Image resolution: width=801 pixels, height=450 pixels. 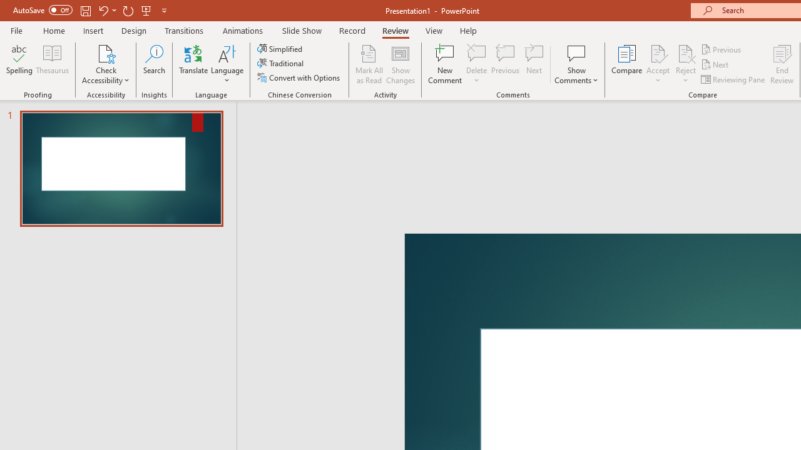 I want to click on Save, so click(x=85, y=10).